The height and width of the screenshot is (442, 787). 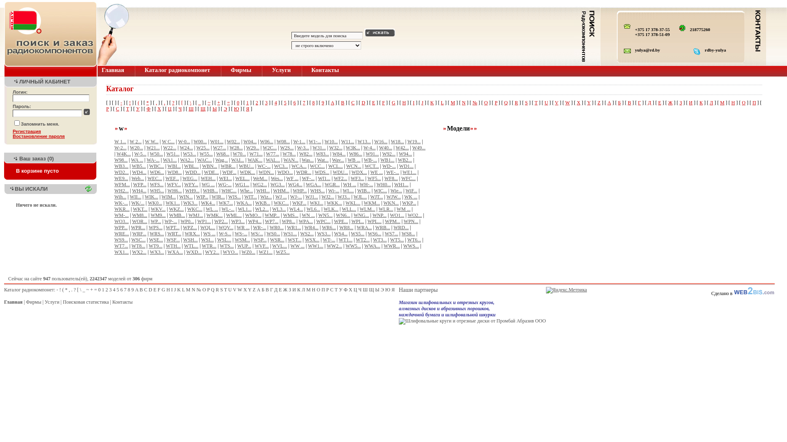 What do you see at coordinates (322, 154) in the screenshot?
I see `W83...` at bounding box center [322, 154].